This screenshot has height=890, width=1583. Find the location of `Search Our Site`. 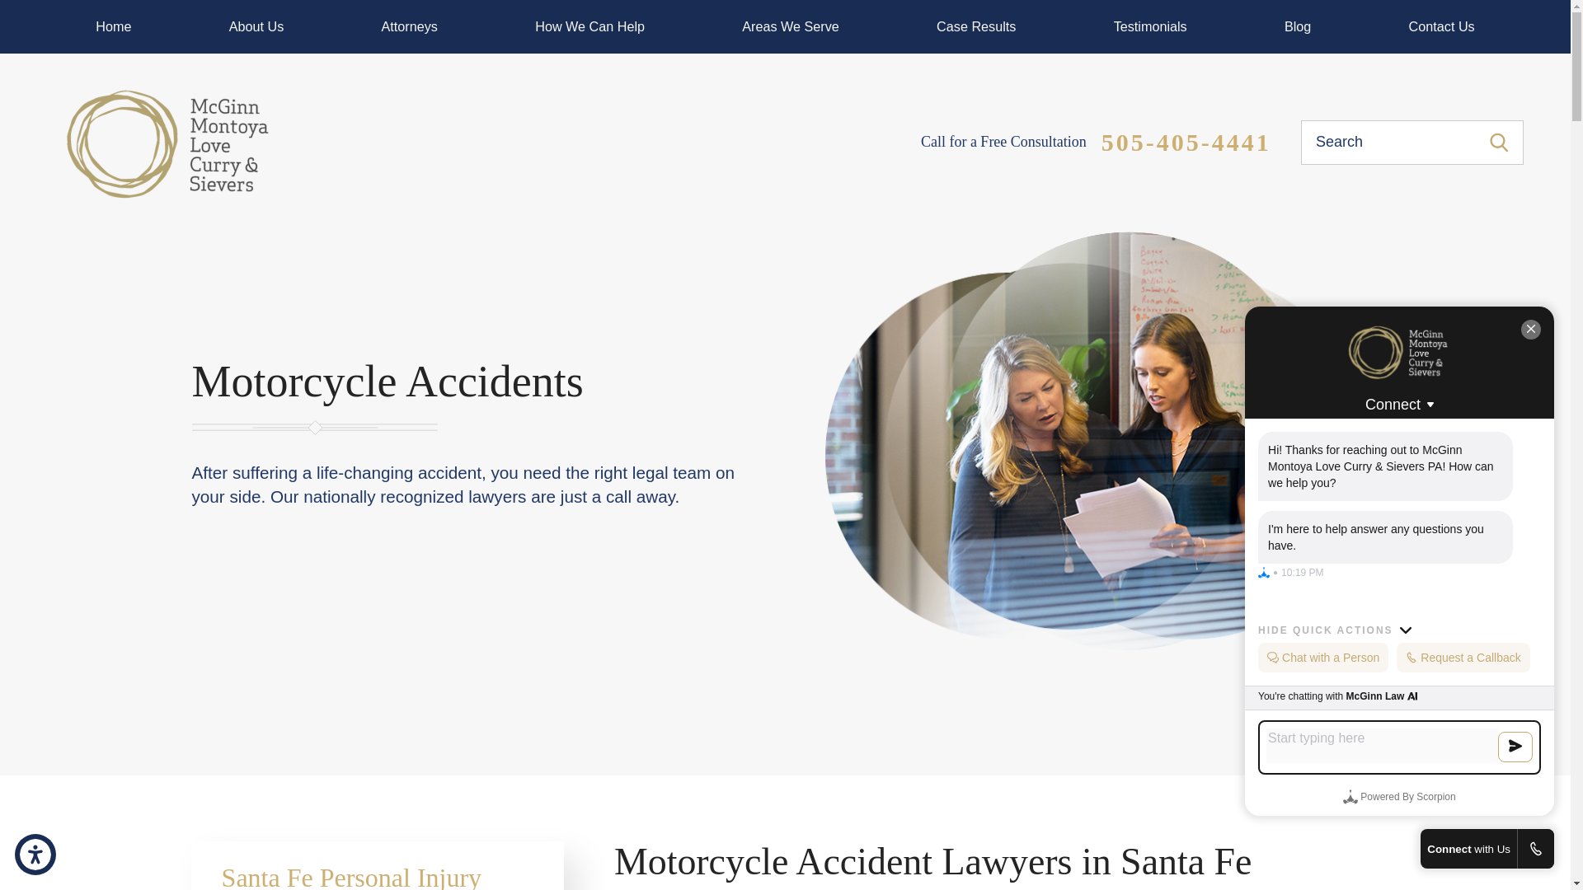

Search Our Site is located at coordinates (1499, 143).